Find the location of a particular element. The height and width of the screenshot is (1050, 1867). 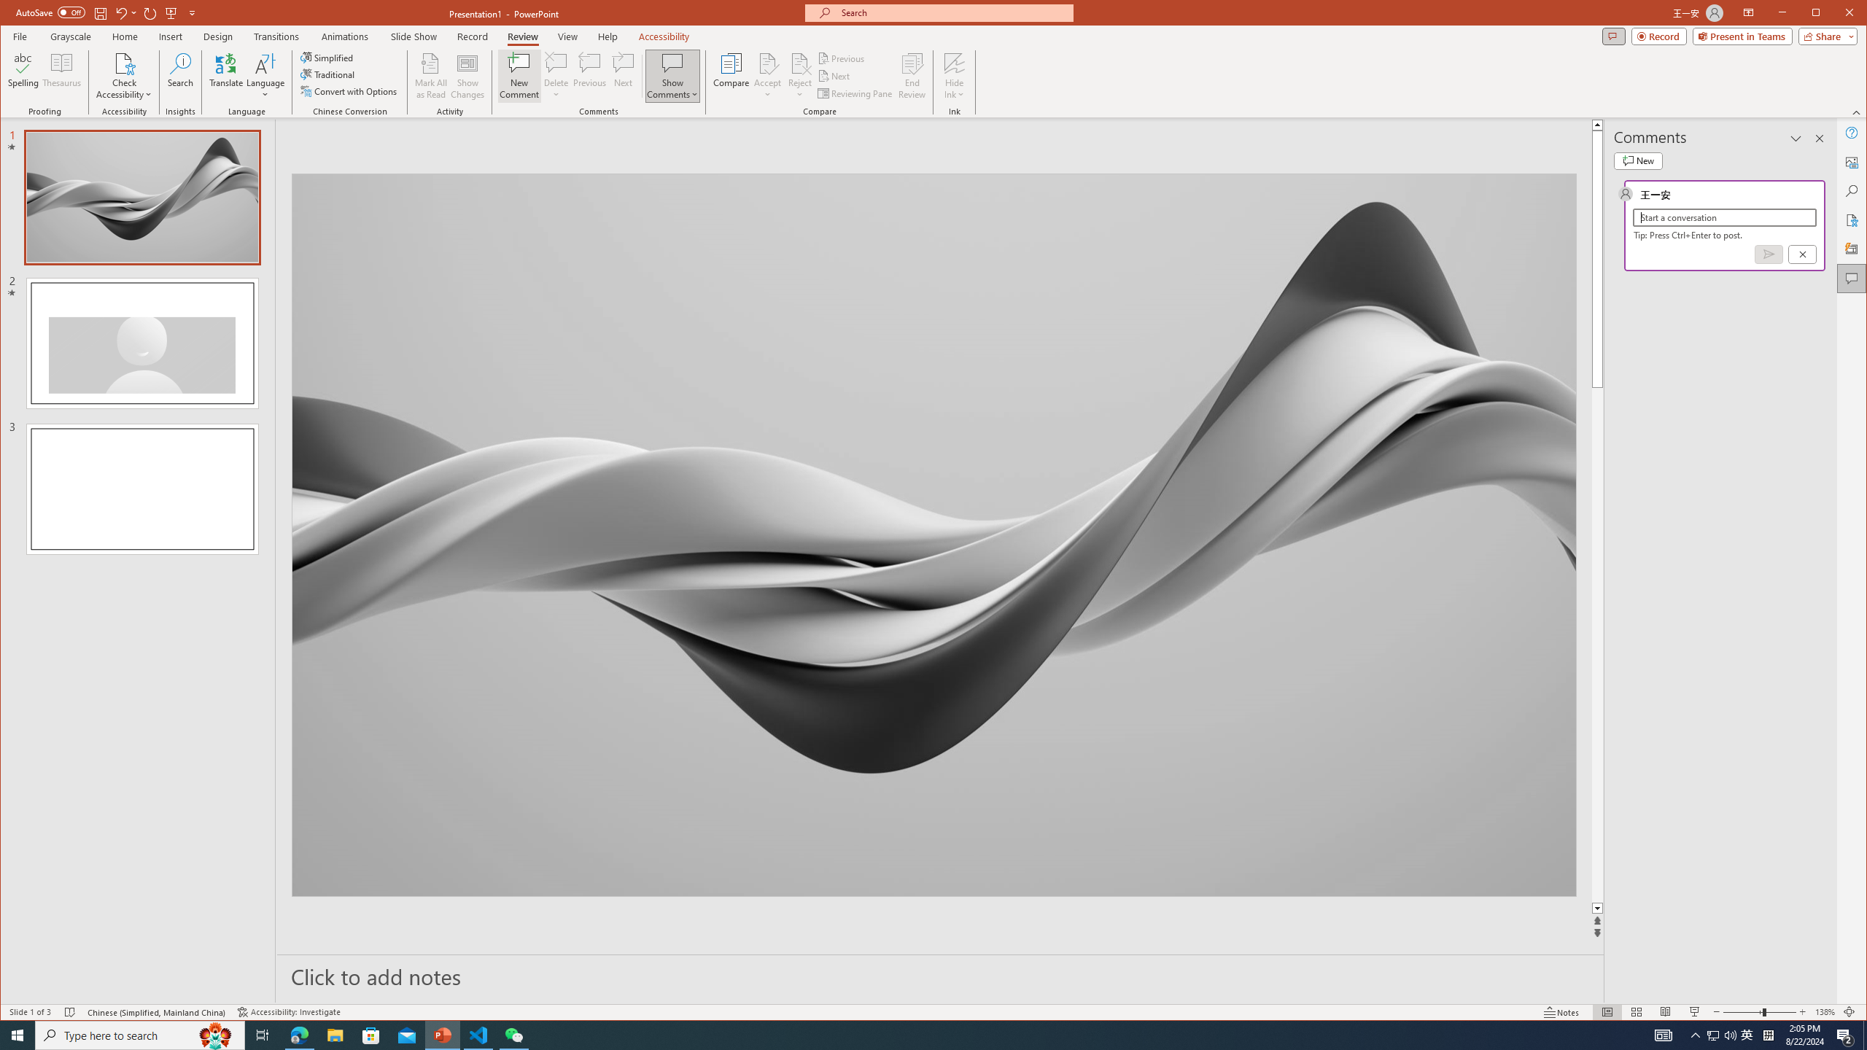

Post comment (Ctrl + Enter) is located at coordinates (1769, 254).